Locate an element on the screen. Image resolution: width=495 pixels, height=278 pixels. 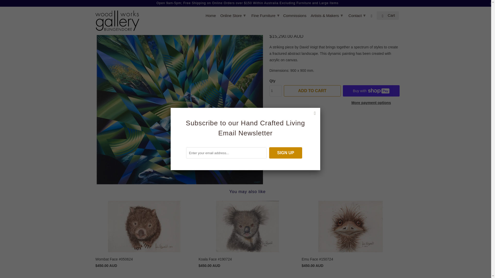
Email this to a friend is located at coordinates (312, 119).